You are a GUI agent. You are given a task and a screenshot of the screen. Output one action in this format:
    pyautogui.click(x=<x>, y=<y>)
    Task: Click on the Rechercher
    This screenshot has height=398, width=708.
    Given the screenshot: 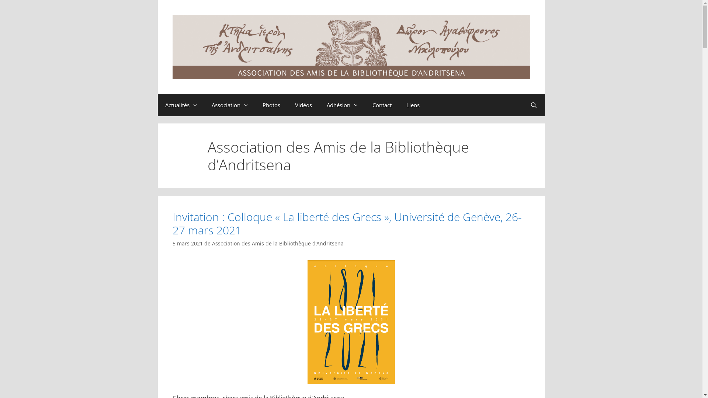 What is the action you would take?
    pyautogui.click(x=534, y=105)
    